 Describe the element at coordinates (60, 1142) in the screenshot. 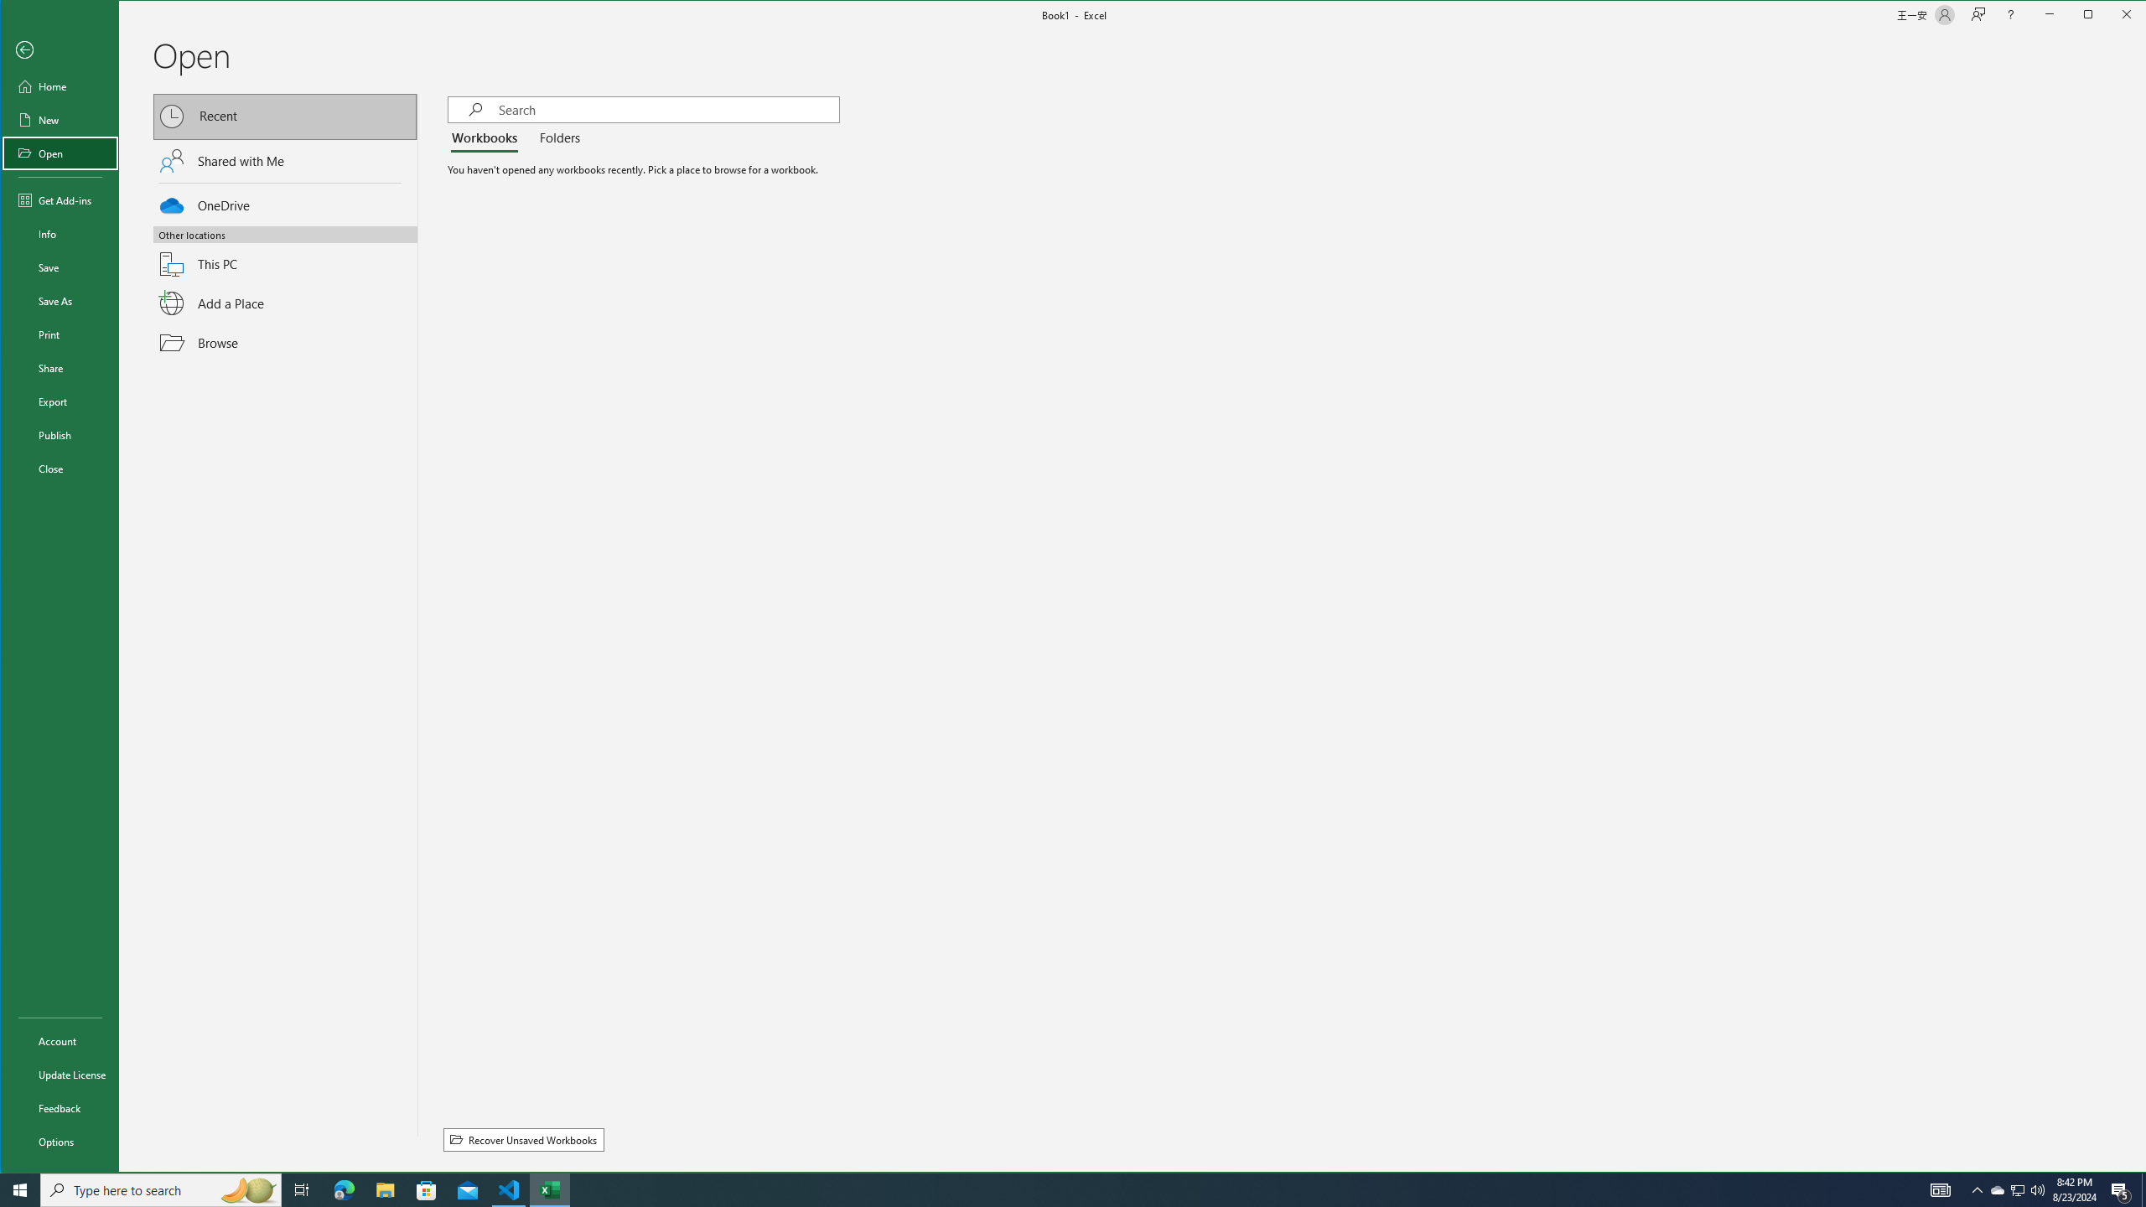

I see `Running applications` at that location.